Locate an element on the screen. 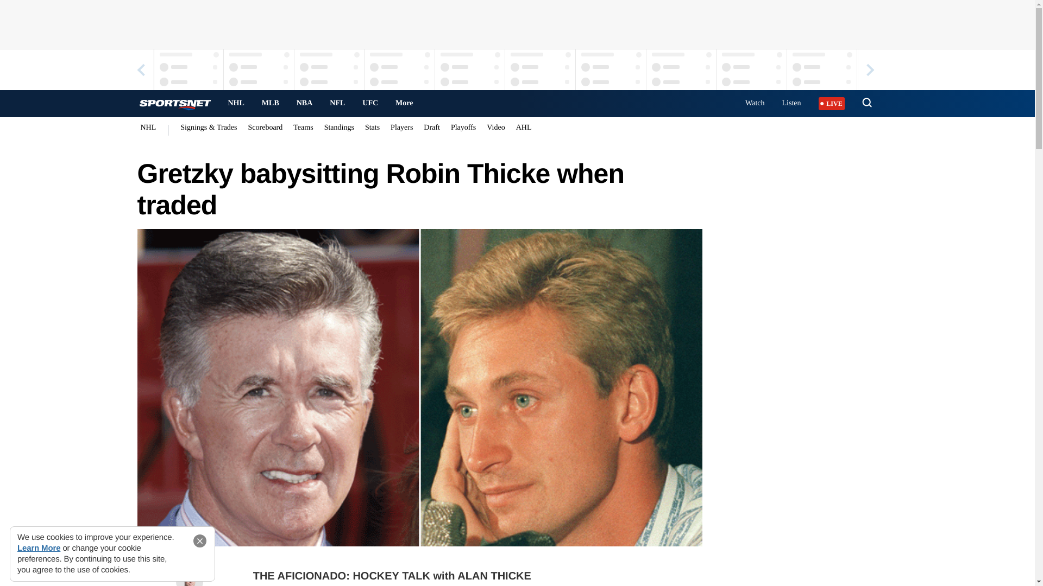 Image resolution: width=1043 pixels, height=586 pixels. Learn More is located at coordinates (39, 548).